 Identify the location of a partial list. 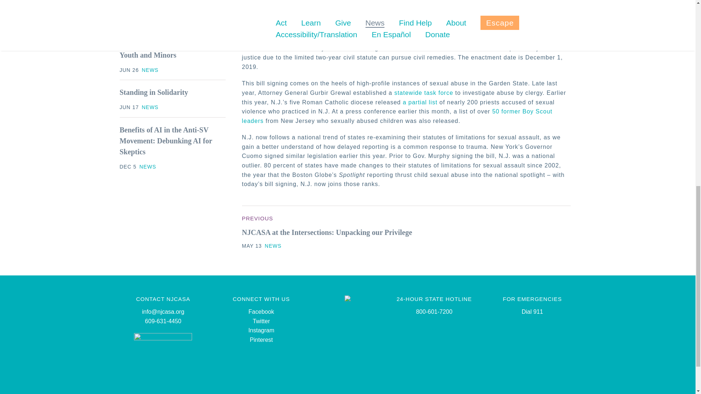
(420, 102).